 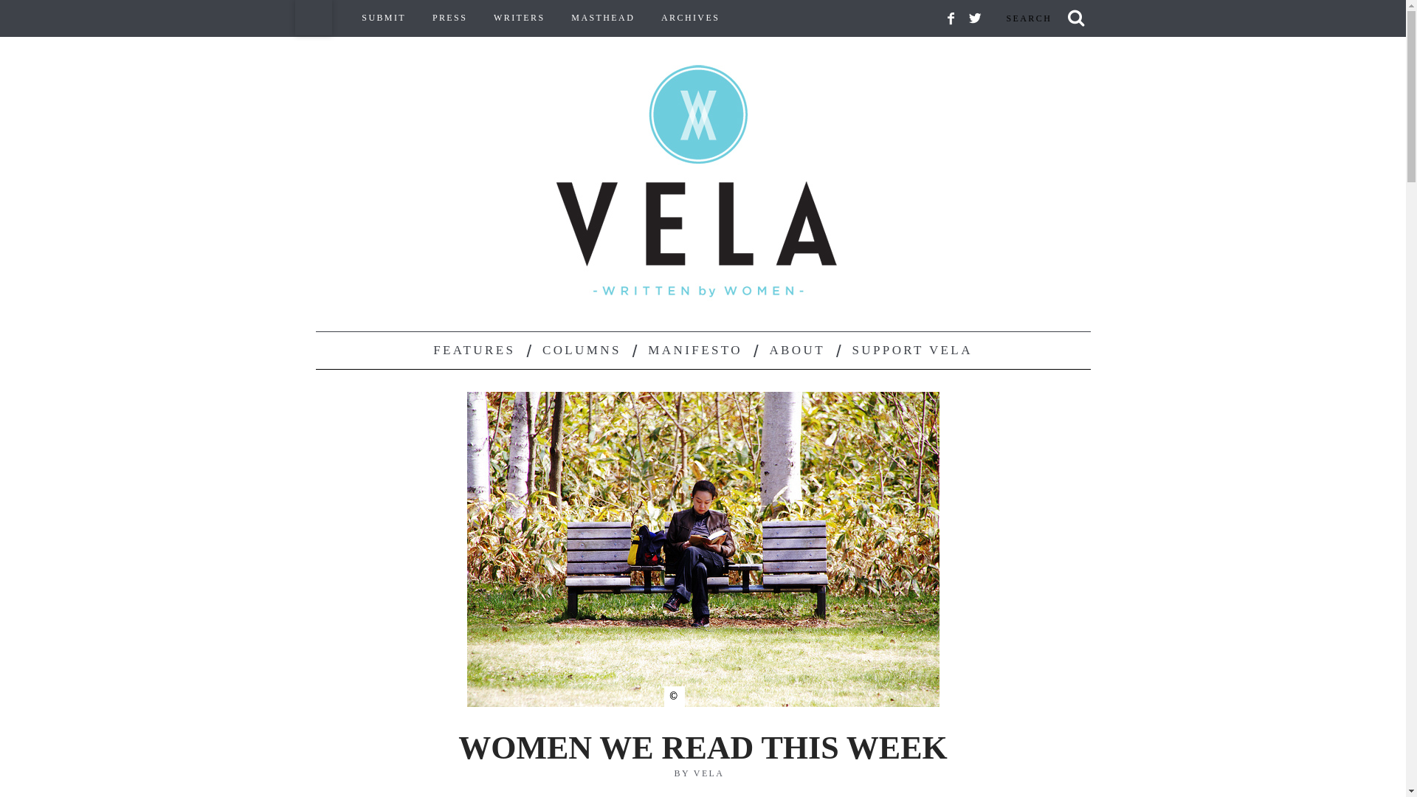 I want to click on SUBMIT, so click(x=383, y=18).